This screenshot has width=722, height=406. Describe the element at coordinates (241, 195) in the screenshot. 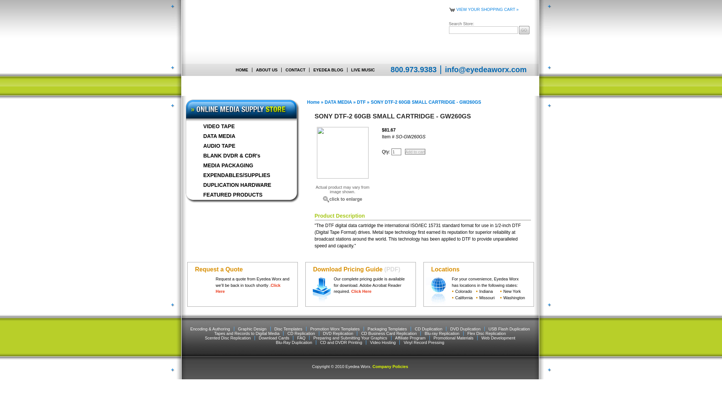

I see `FEATURED PRODUCTS` at that location.